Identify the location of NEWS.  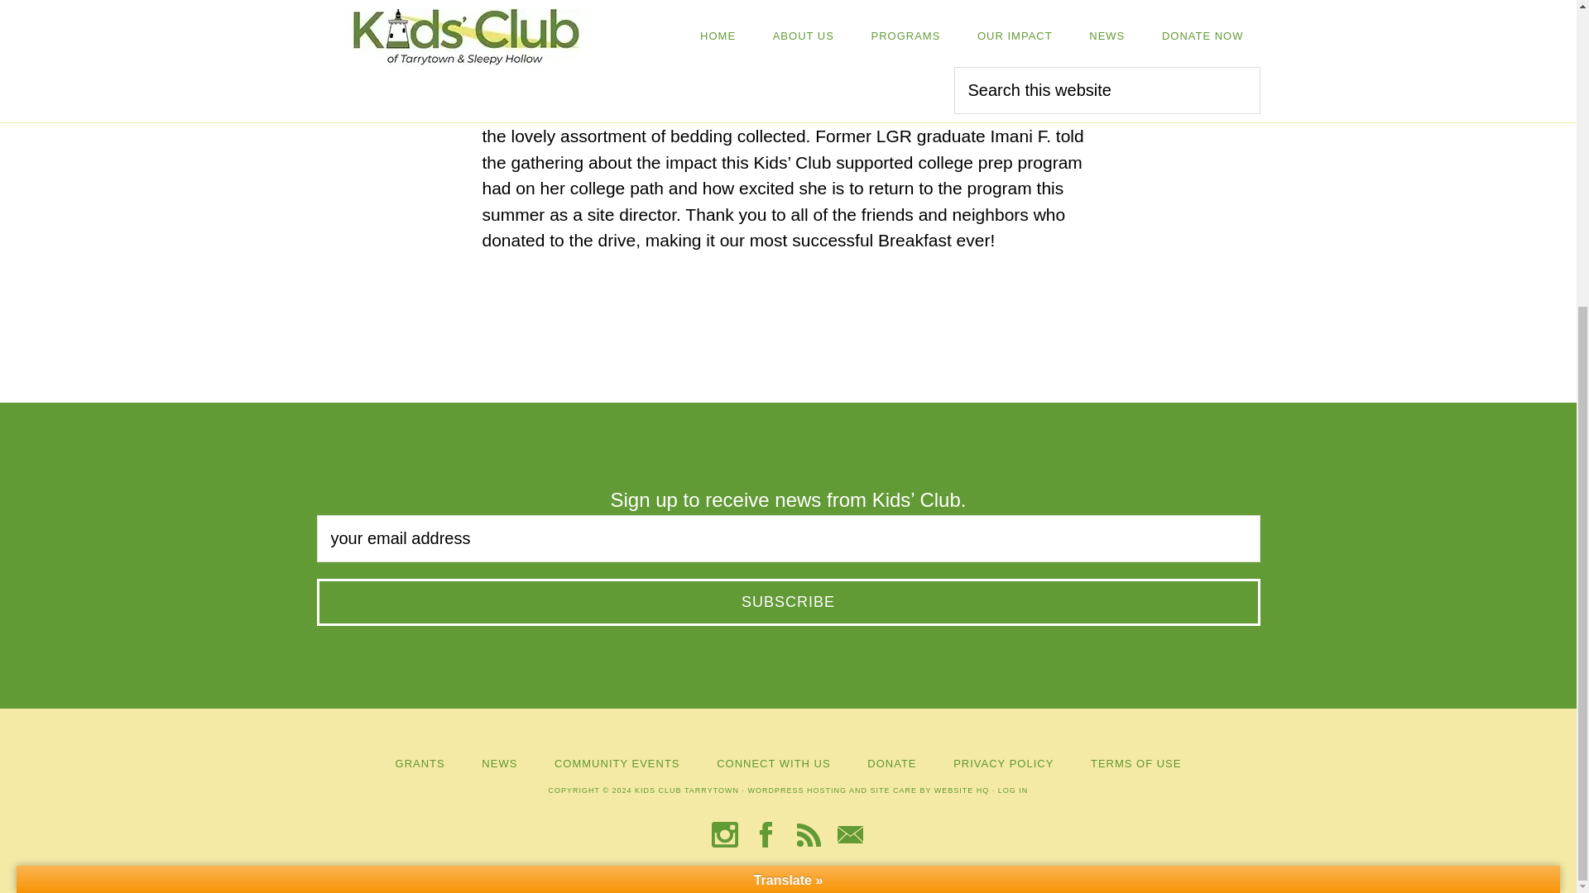
(499, 762).